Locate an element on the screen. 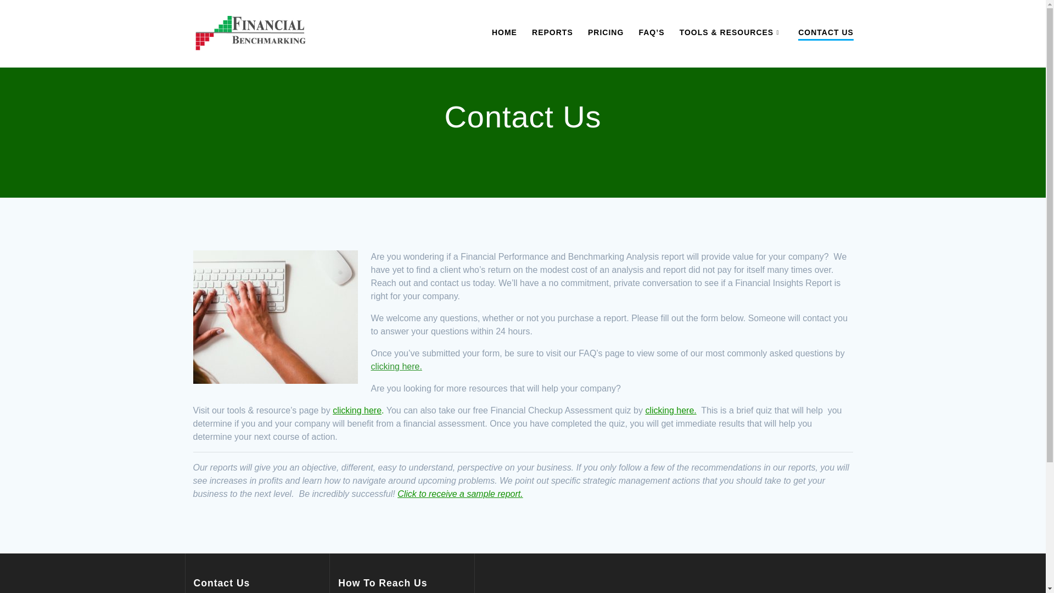 This screenshot has height=593, width=1054. Click to receive a sample report. is located at coordinates (460, 494).